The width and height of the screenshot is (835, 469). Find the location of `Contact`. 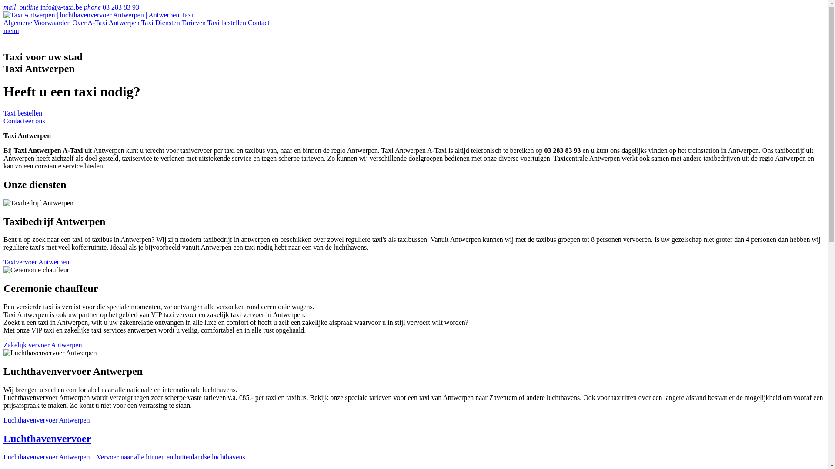

Contact is located at coordinates (259, 23).